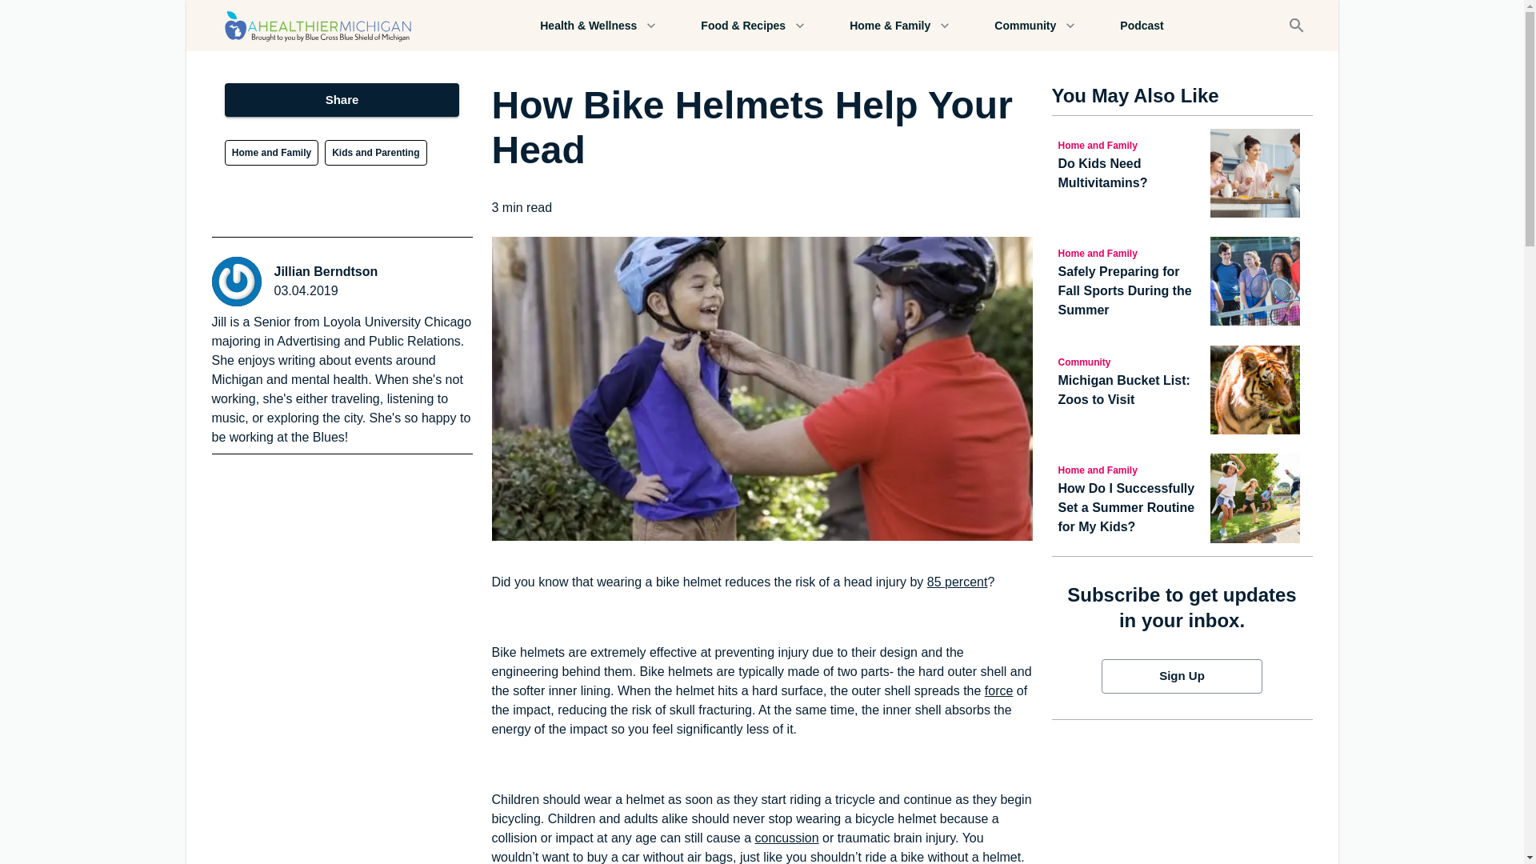 The height and width of the screenshot is (864, 1536). I want to click on Home and Family, so click(1131, 469).